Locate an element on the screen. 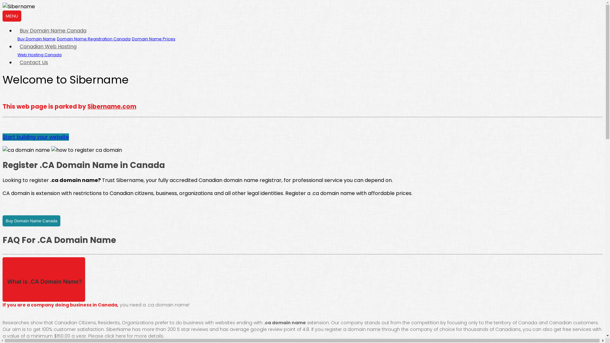 Image resolution: width=610 pixels, height=343 pixels. Canadian Web Hosting is located at coordinates (48, 46).